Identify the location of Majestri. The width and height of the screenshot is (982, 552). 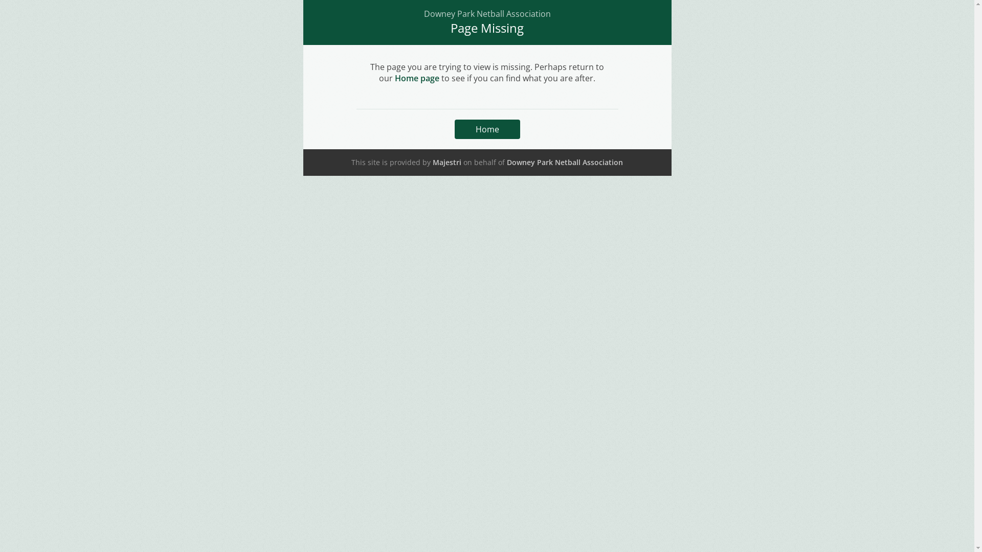
(447, 163).